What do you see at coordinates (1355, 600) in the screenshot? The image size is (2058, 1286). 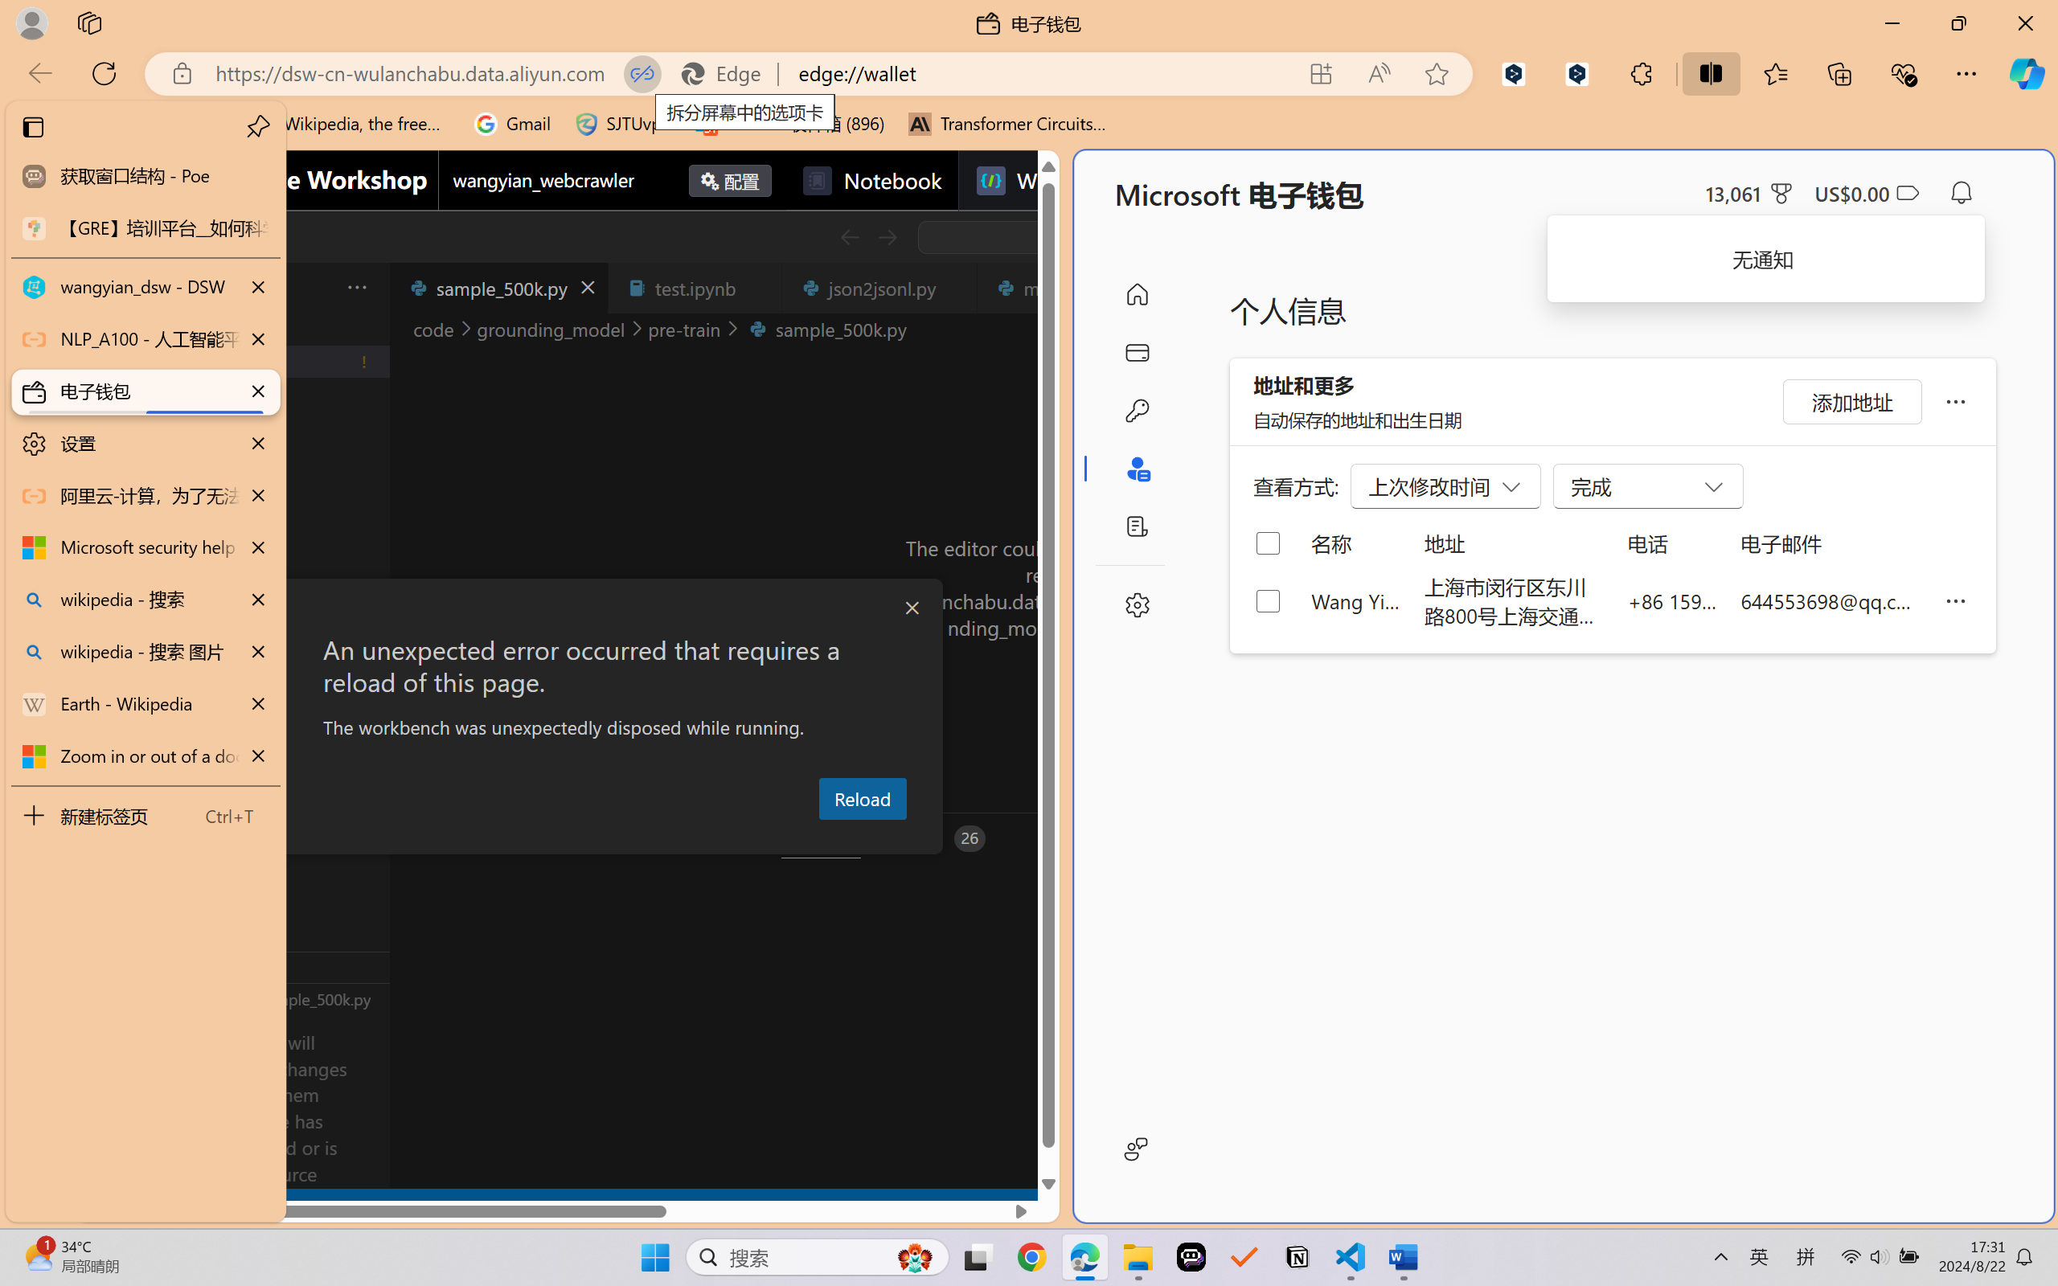 I see `Wang Yian` at bounding box center [1355, 600].